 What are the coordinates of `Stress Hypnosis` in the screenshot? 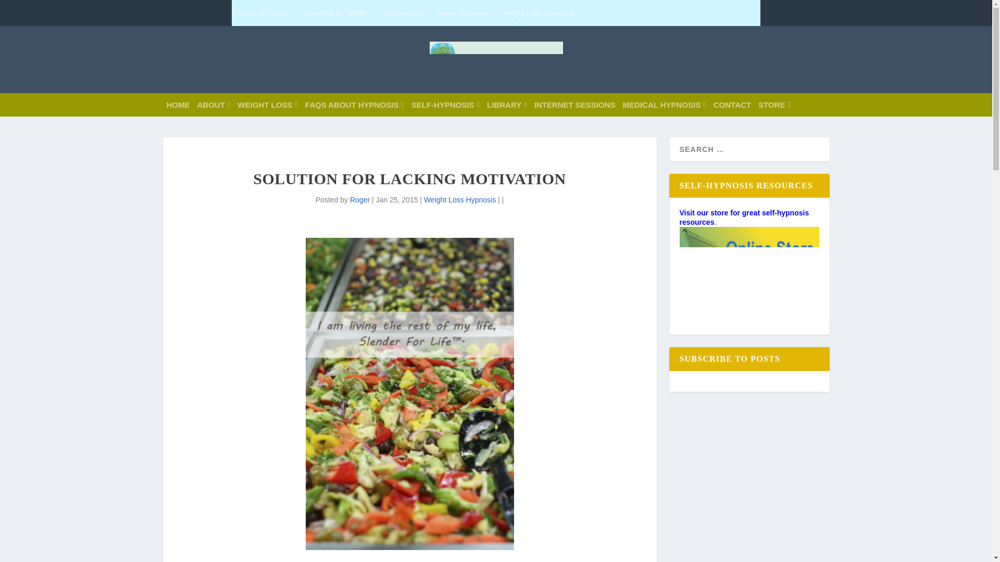 It's located at (463, 12).